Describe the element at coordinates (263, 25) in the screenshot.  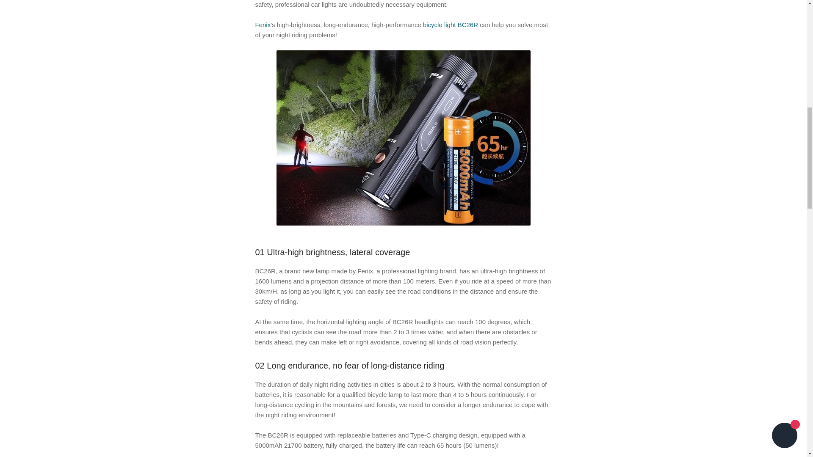
I see `fenix` at that location.